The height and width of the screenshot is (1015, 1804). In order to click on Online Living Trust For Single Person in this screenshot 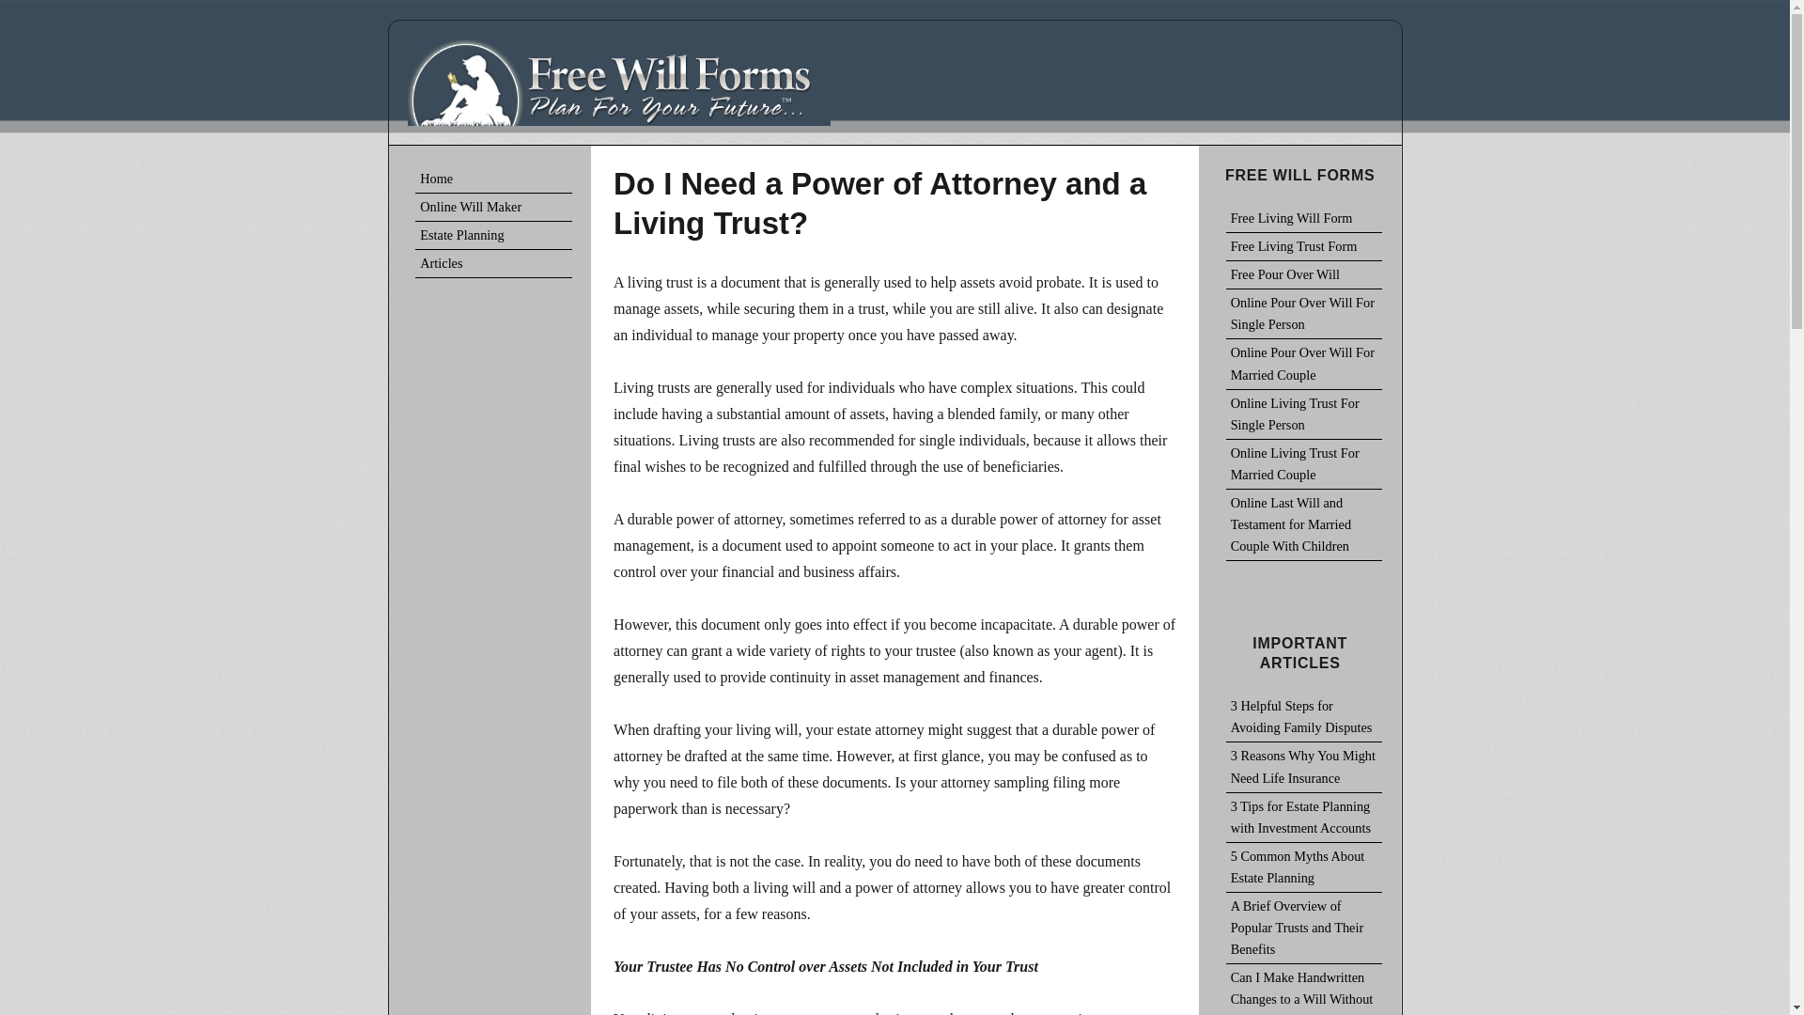, I will do `click(1304, 414)`.